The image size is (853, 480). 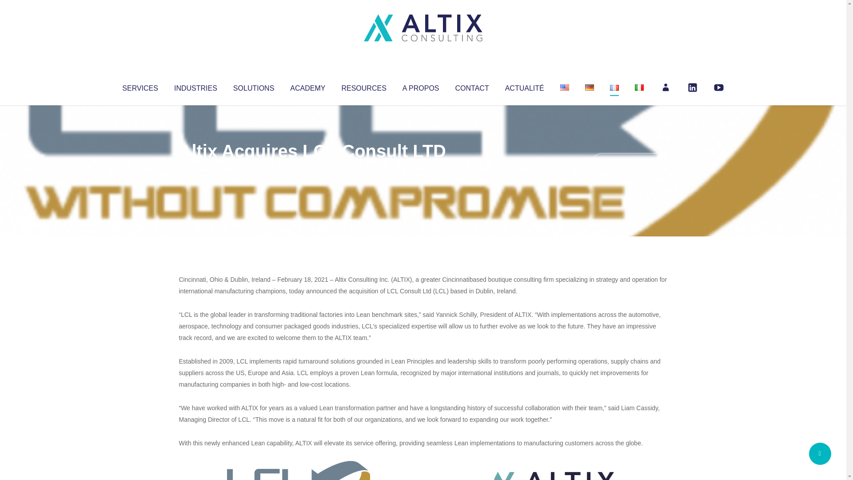 I want to click on Altix, so click(x=195, y=169).